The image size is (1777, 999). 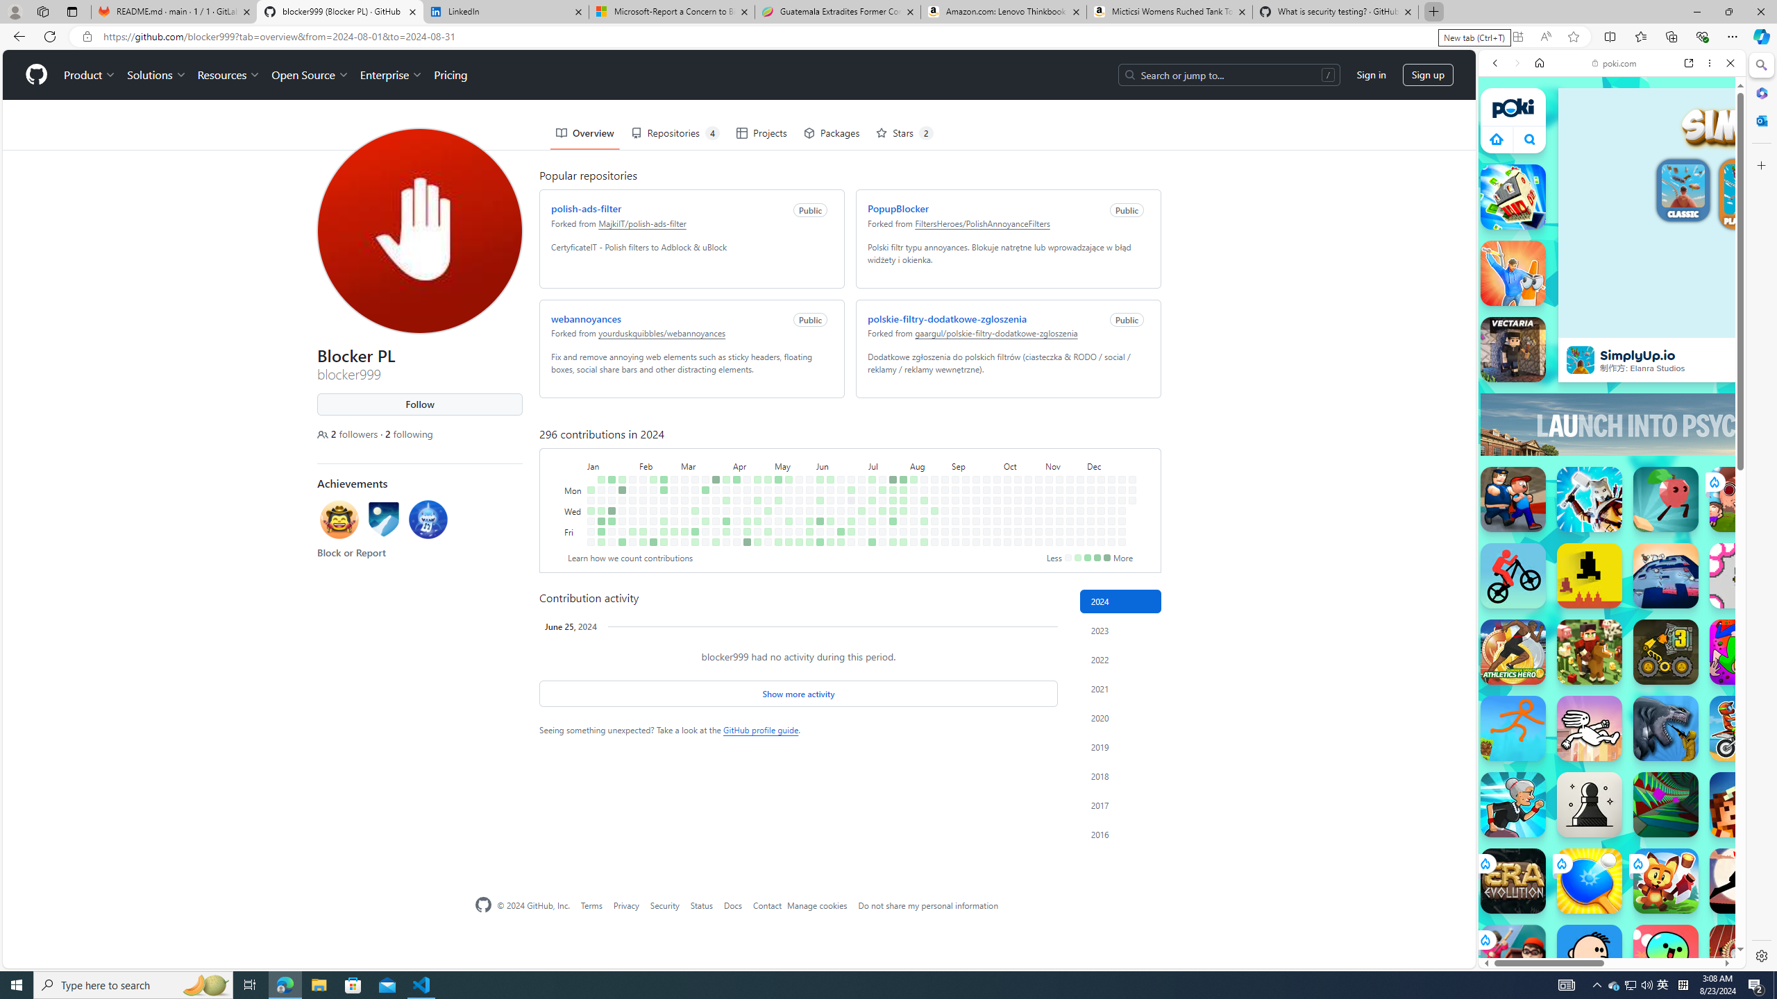 I want to click on No contributions on June 14th., so click(x=830, y=531).